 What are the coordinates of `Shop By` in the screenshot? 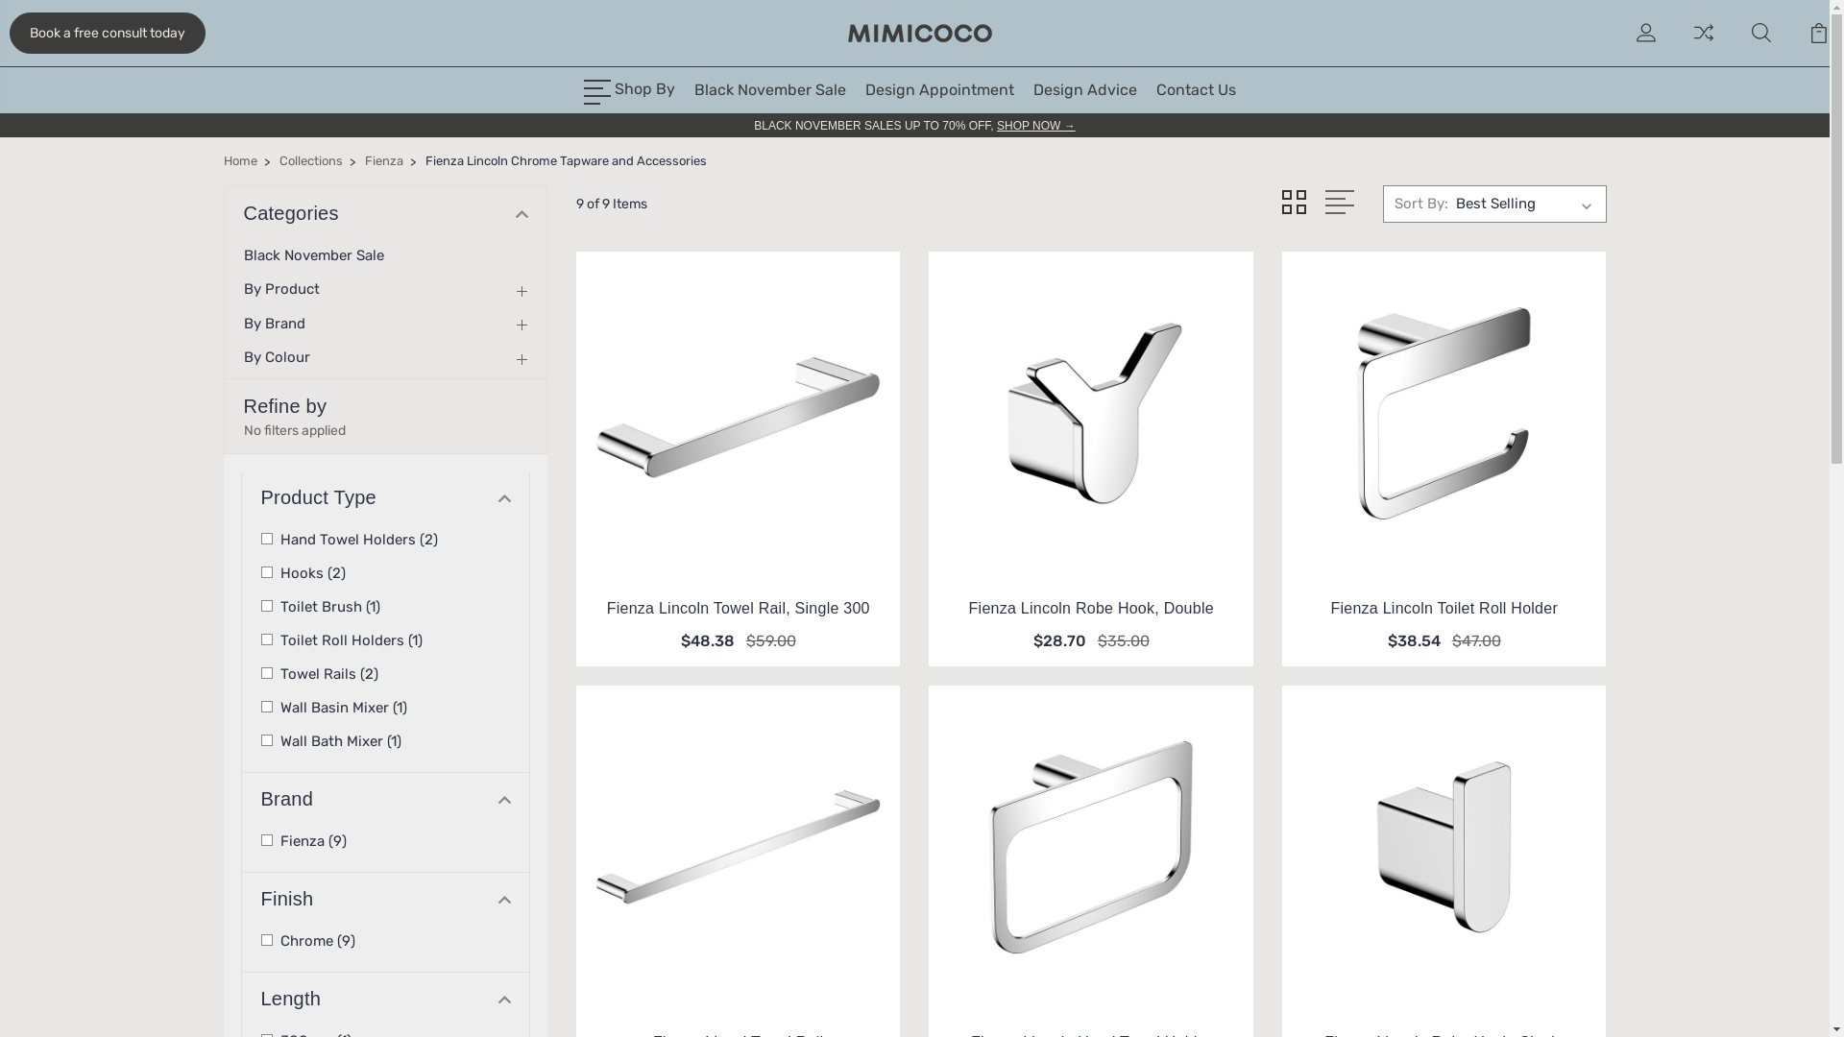 It's located at (630, 90).